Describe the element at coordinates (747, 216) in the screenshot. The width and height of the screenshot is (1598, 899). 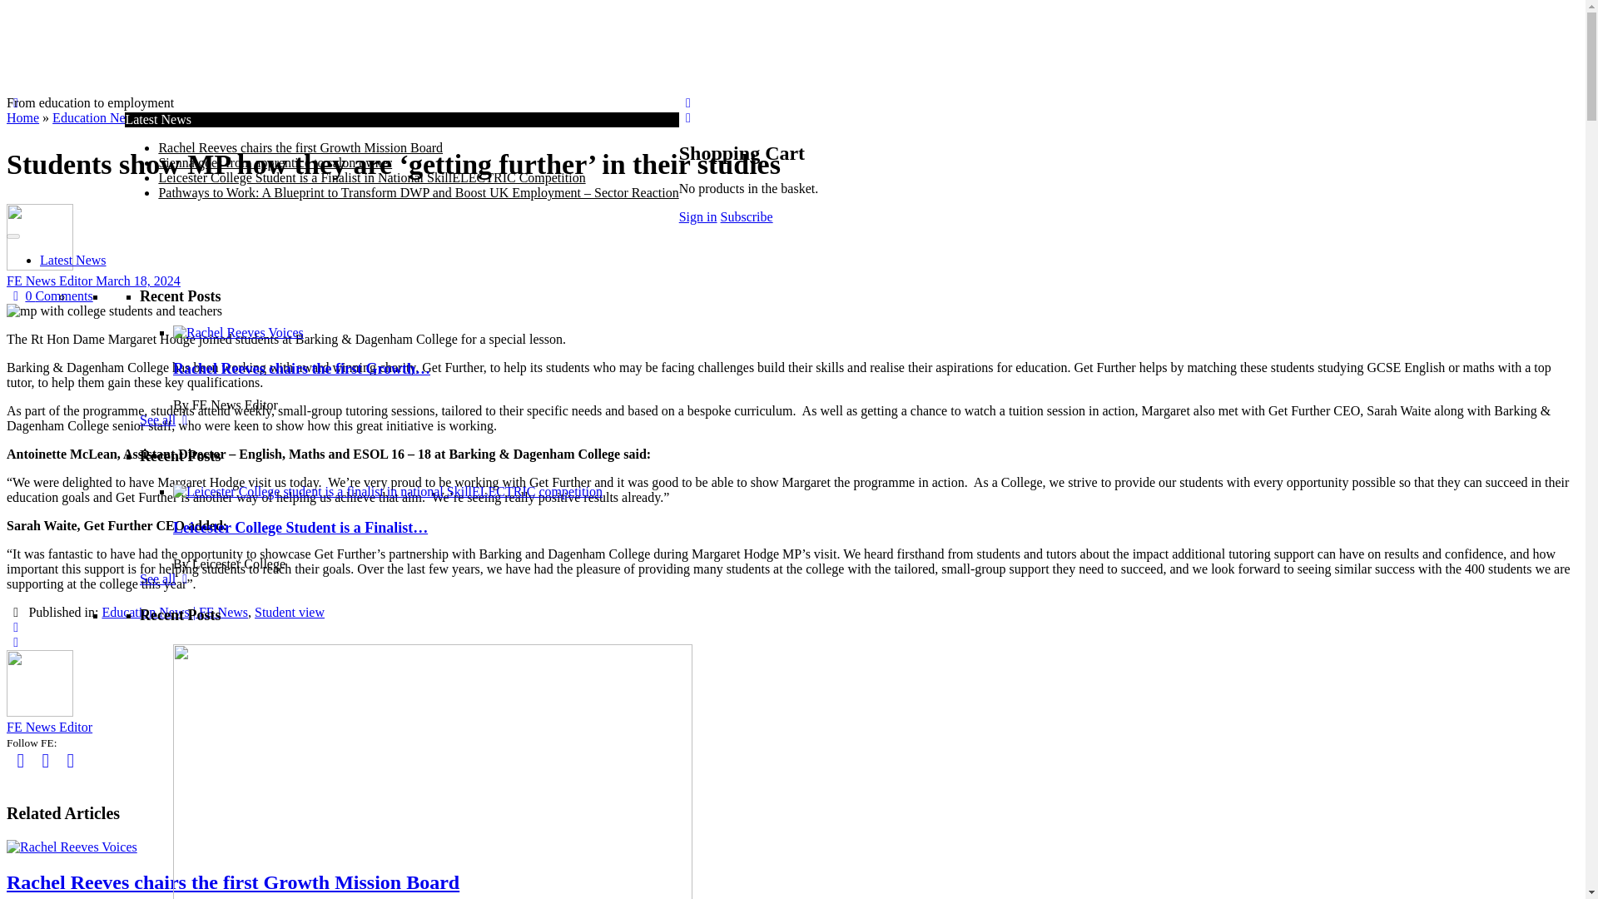
I see `Subscribe` at that location.